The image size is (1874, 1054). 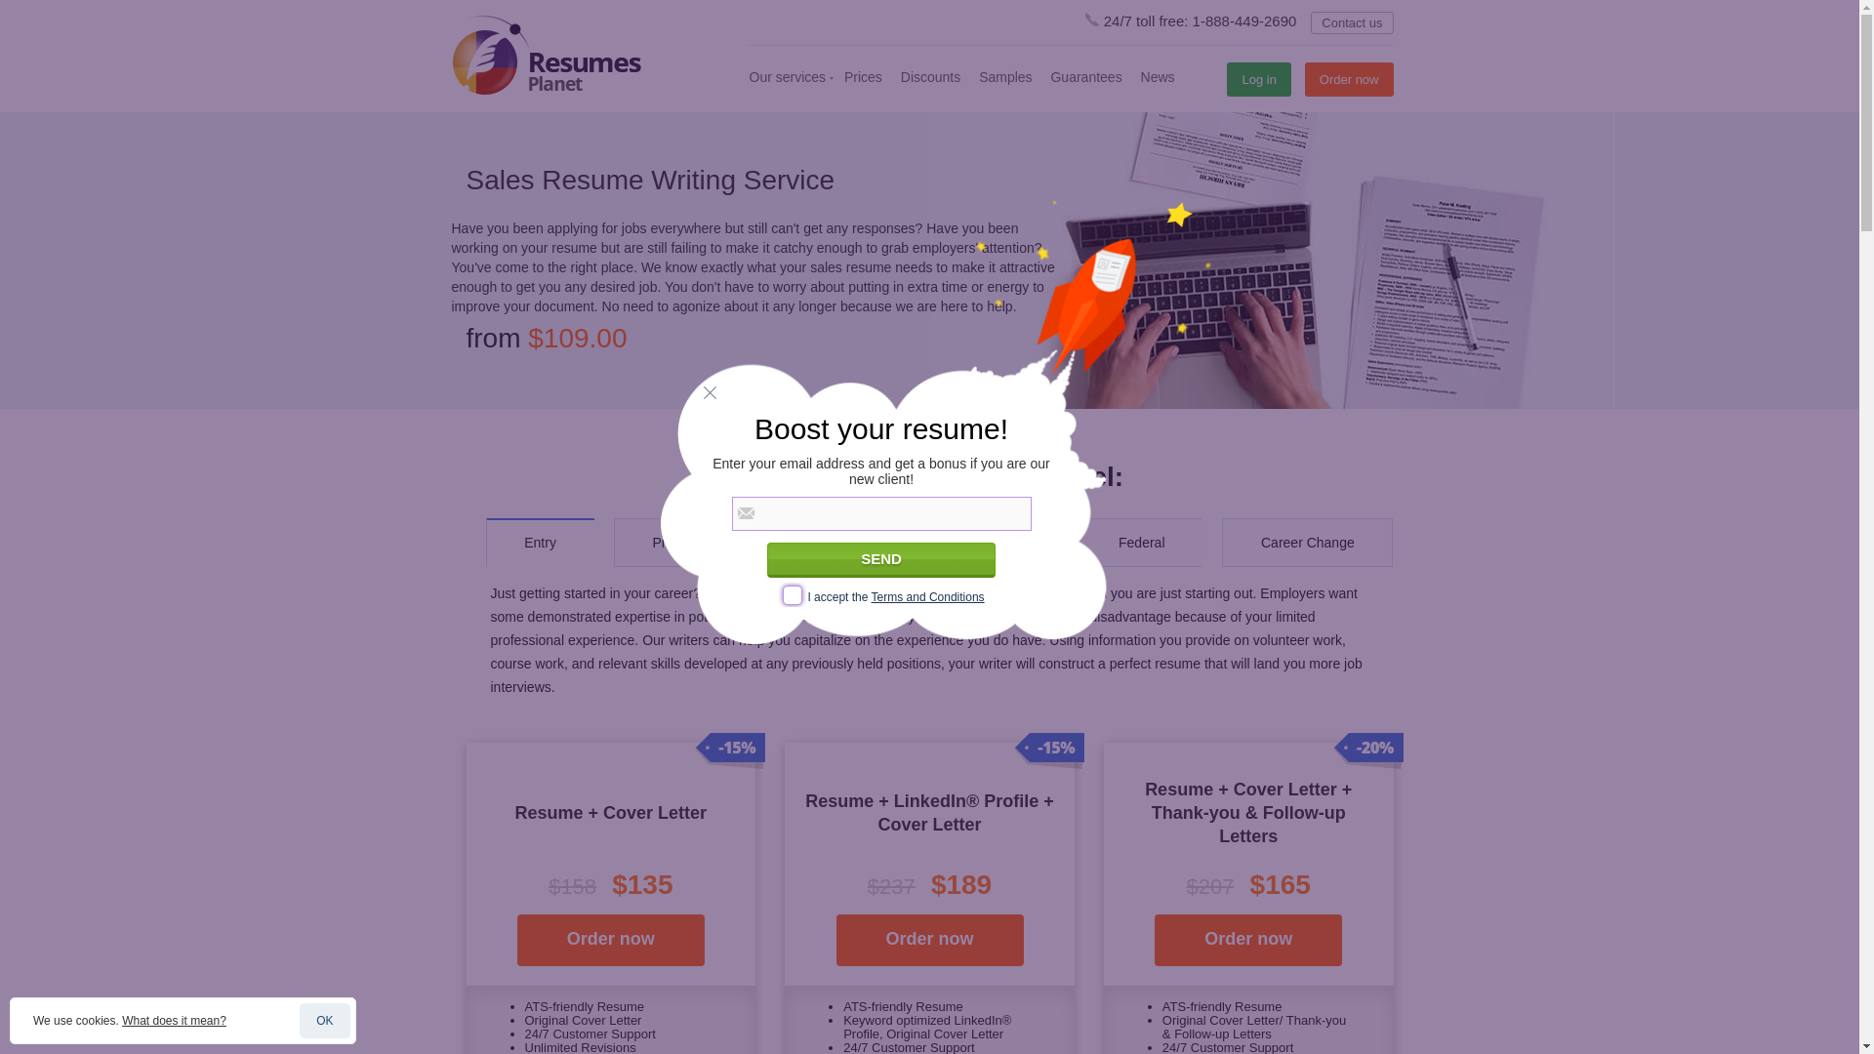 What do you see at coordinates (1085, 77) in the screenshot?
I see `Guarantees` at bounding box center [1085, 77].